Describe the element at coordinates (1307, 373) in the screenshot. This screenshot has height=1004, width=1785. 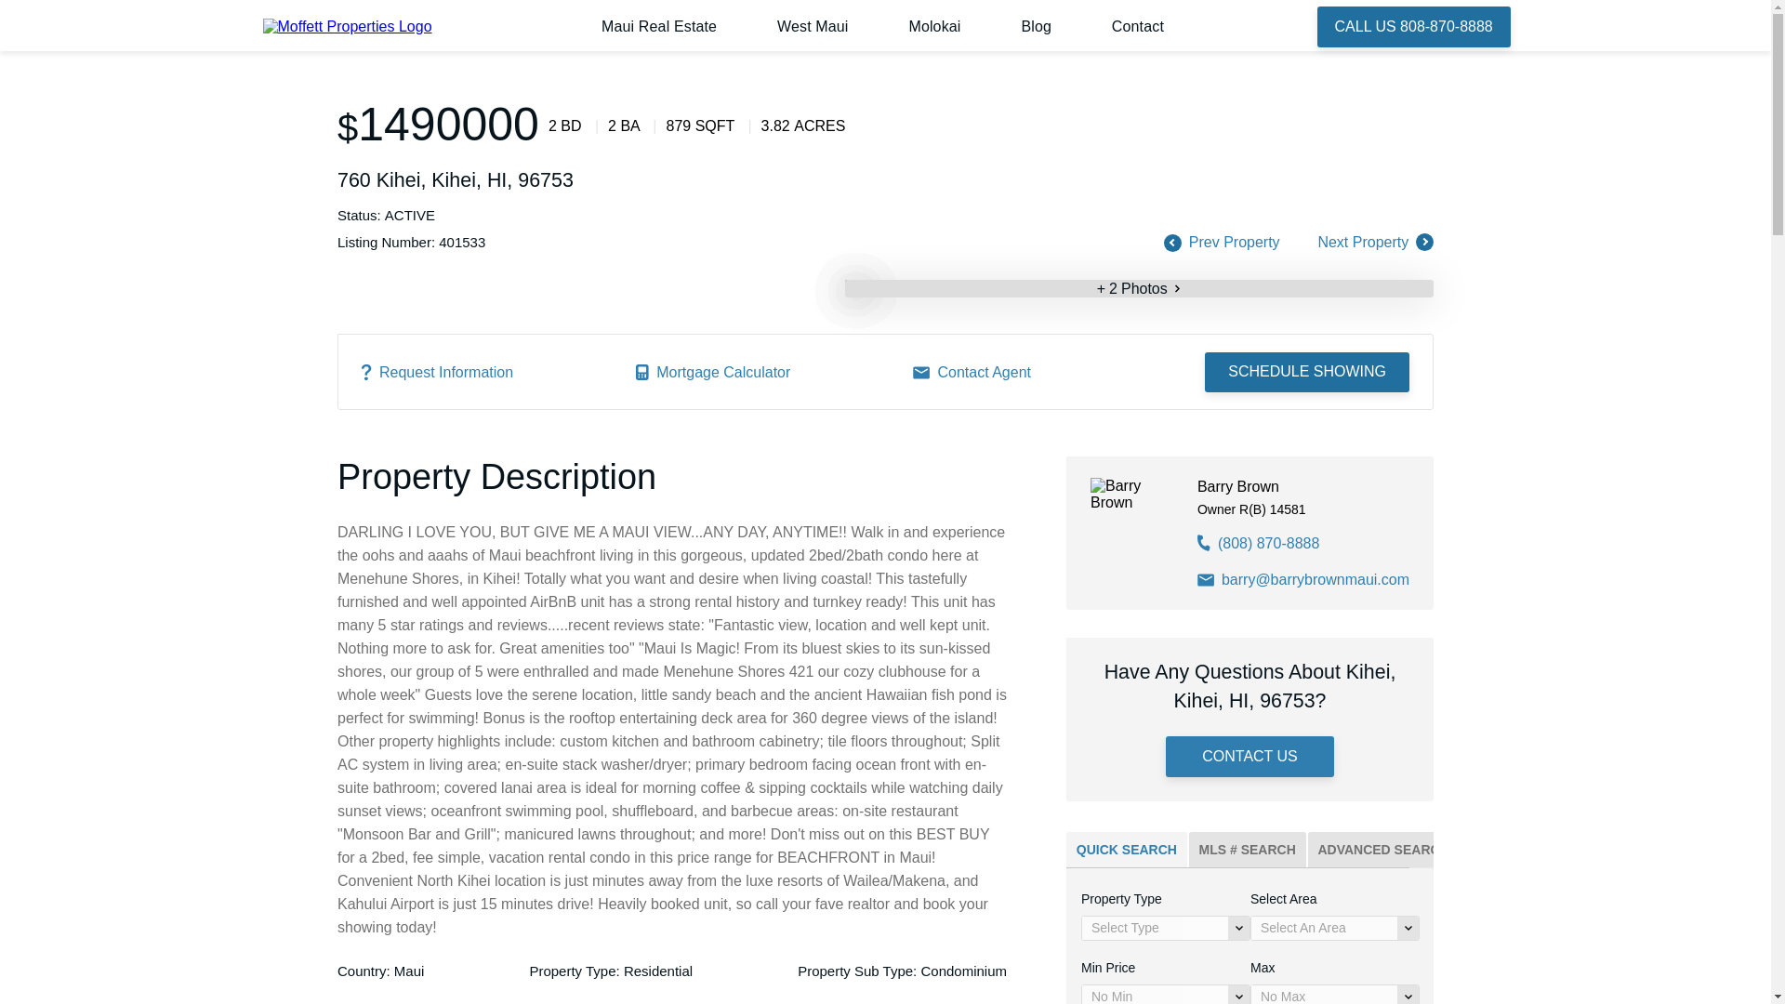
I see `SCHEDULE SHOWING` at that location.